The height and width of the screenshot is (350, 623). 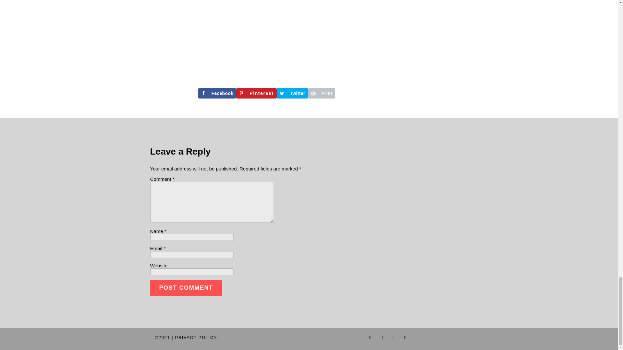 What do you see at coordinates (217, 93) in the screenshot?
I see `Share on Facebook` at bounding box center [217, 93].